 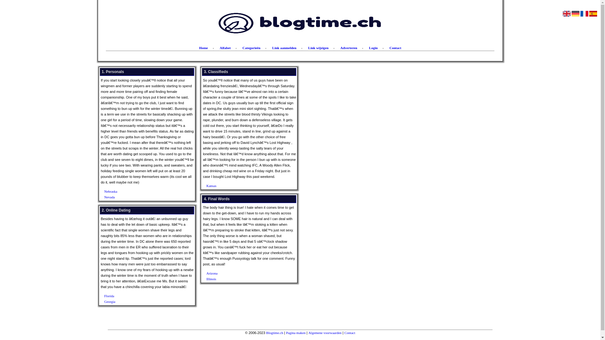 What do you see at coordinates (243, 279) in the screenshot?
I see `Illinois` at bounding box center [243, 279].